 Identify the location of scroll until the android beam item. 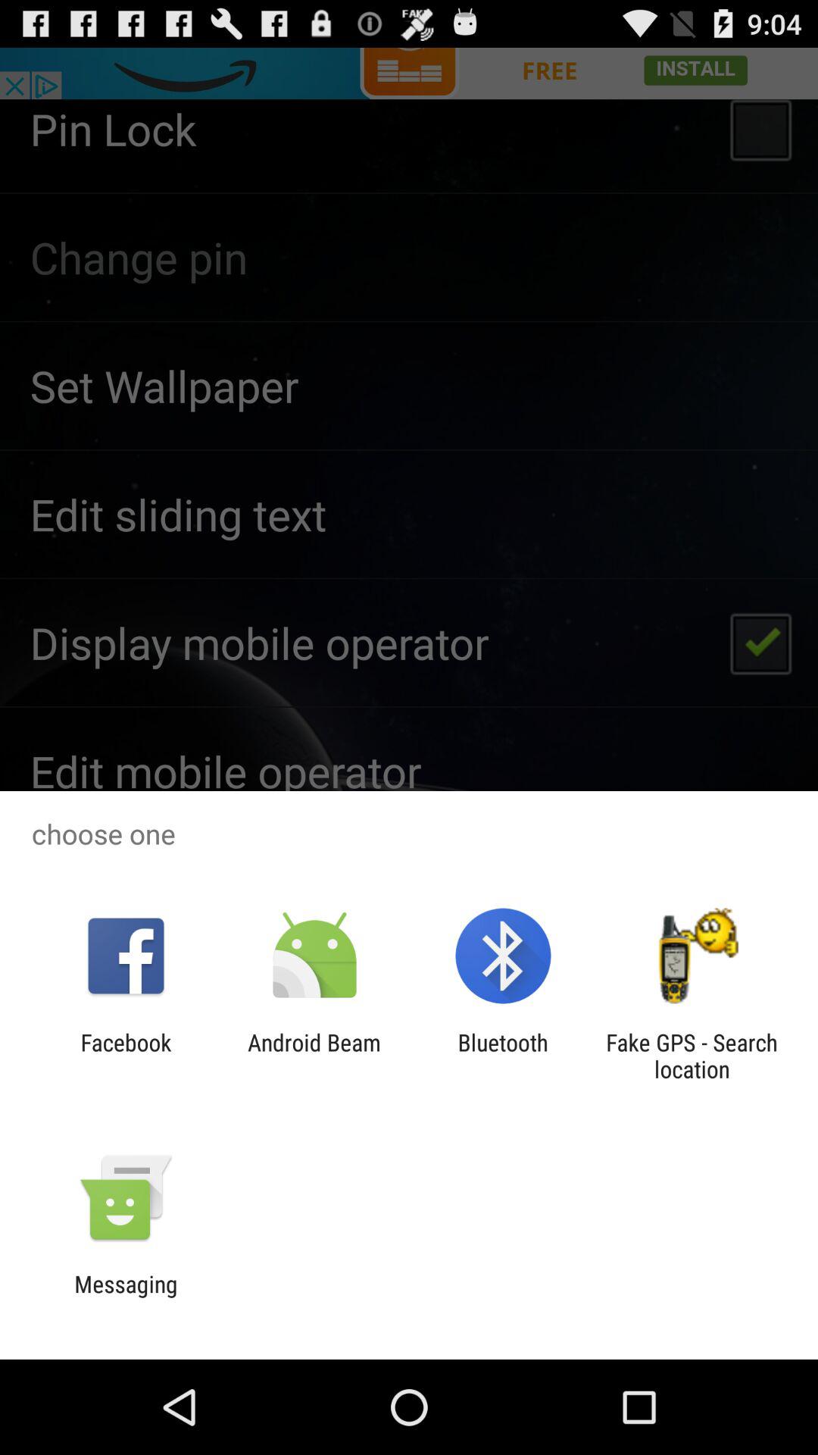
(314, 1056).